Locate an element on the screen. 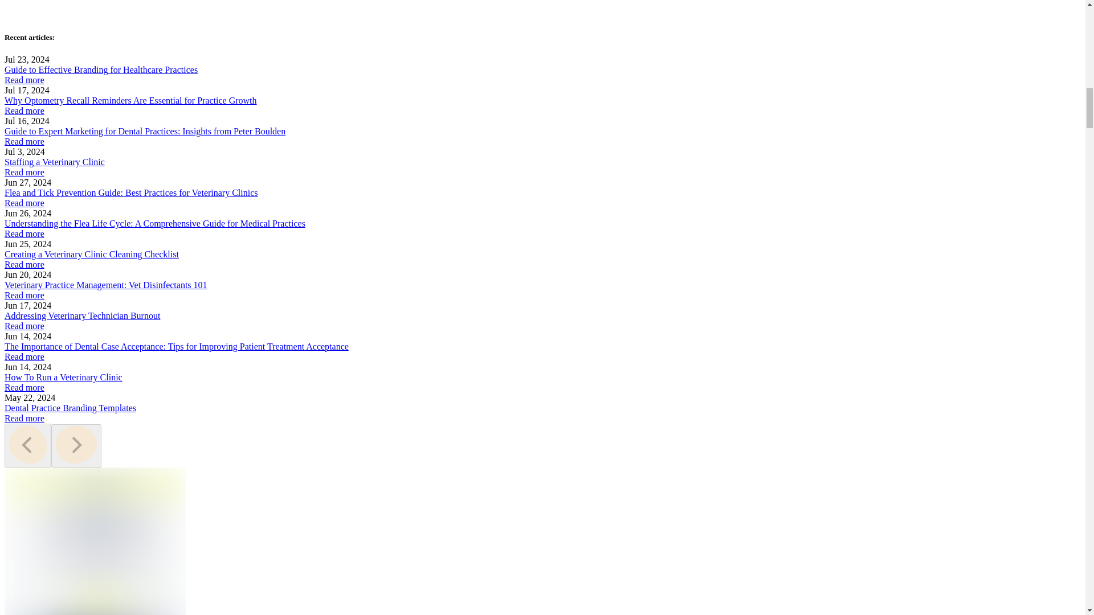 This screenshot has width=1094, height=615. Read more is located at coordinates (24, 295).